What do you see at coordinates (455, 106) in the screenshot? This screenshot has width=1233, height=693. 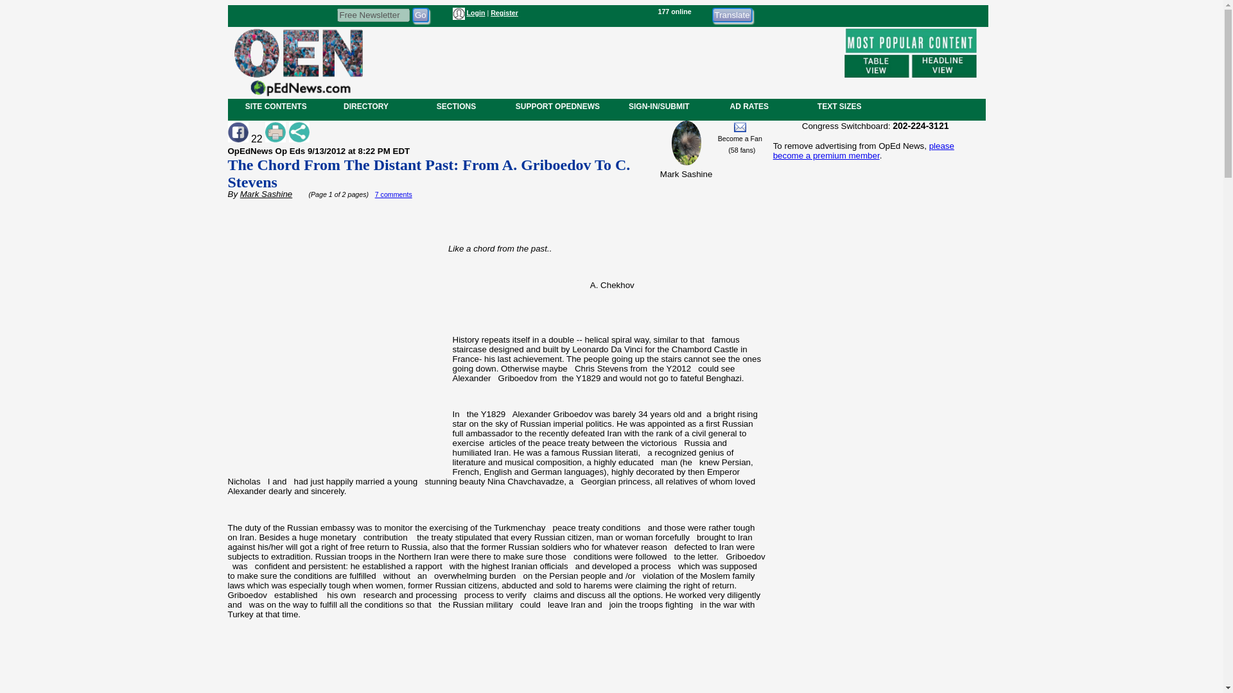 I see `SECTIONS` at bounding box center [455, 106].